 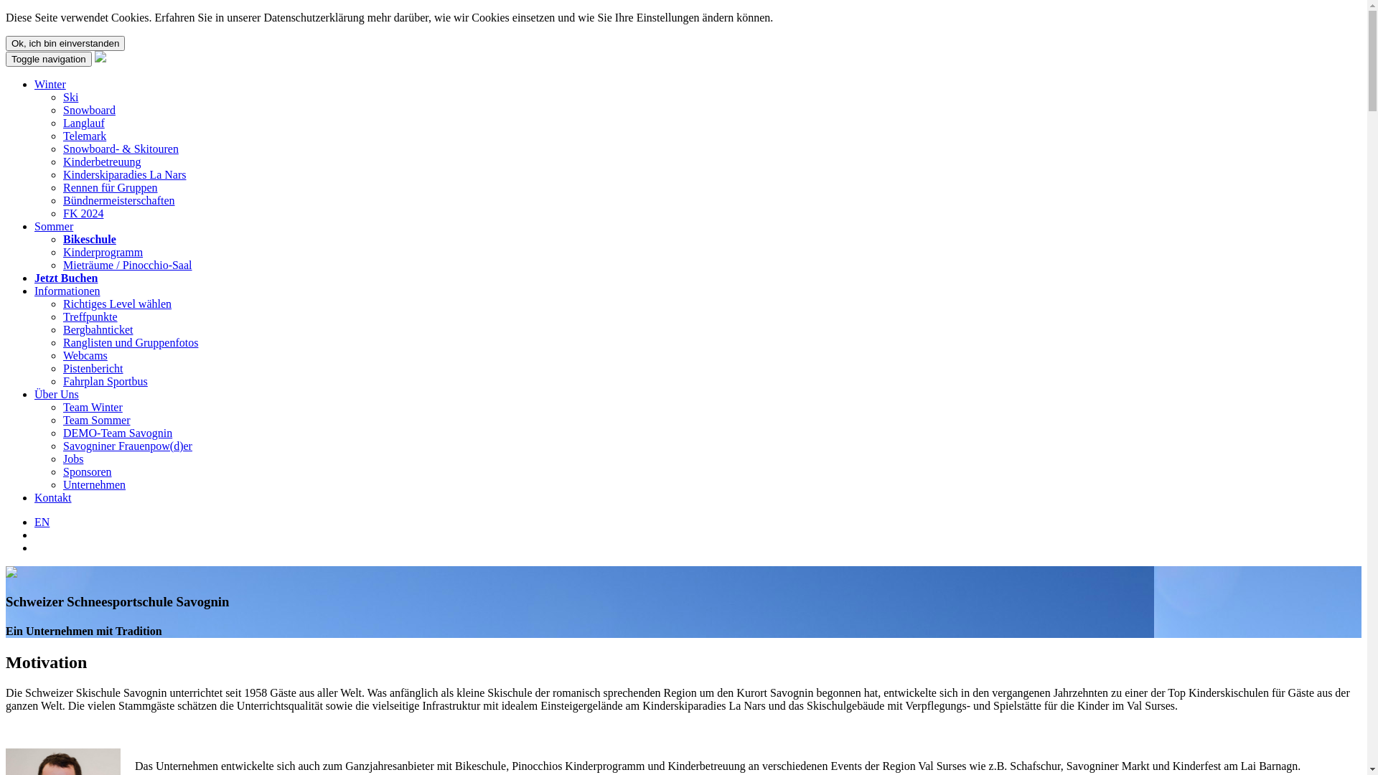 I want to click on Kinderbetreuung, so click(x=102, y=162).